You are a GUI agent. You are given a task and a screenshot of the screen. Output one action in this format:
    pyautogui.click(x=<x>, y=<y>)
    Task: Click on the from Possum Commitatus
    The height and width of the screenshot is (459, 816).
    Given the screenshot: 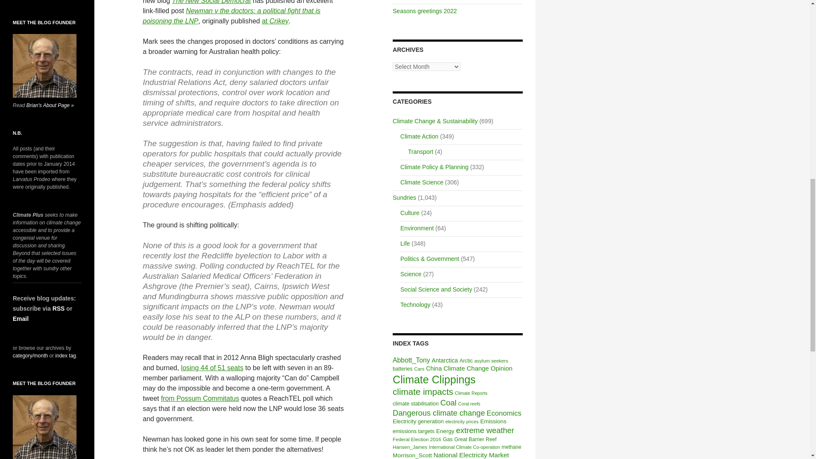 What is the action you would take?
    pyautogui.click(x=200, y=398)
    